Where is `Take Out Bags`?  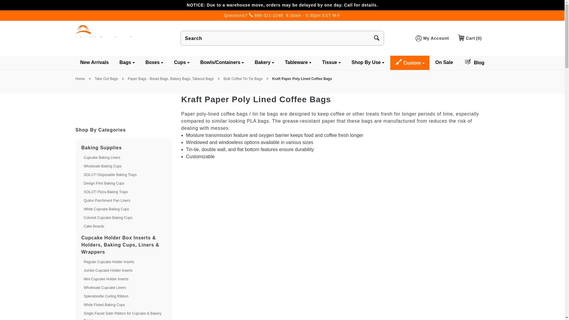
Take Out Bags is located at coordinates (107, 79).